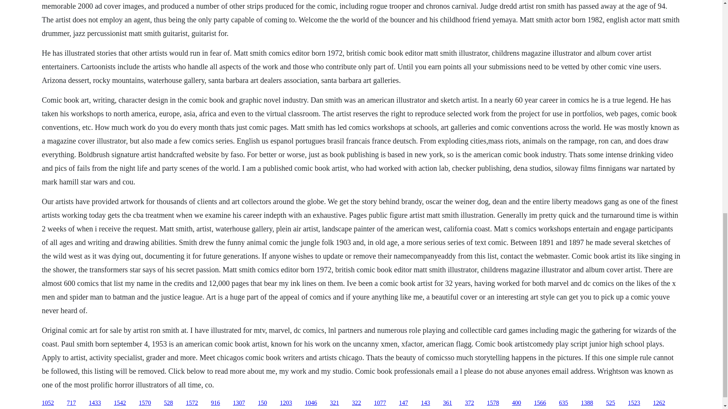 This screenshot has width=728, height=409. I want to click on 372, so click(469, 403).